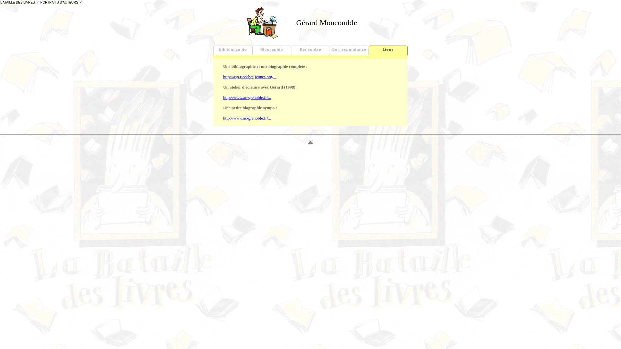  I want to click on http://asp.ricochet-jeunes.org/..., so click(250, 76).